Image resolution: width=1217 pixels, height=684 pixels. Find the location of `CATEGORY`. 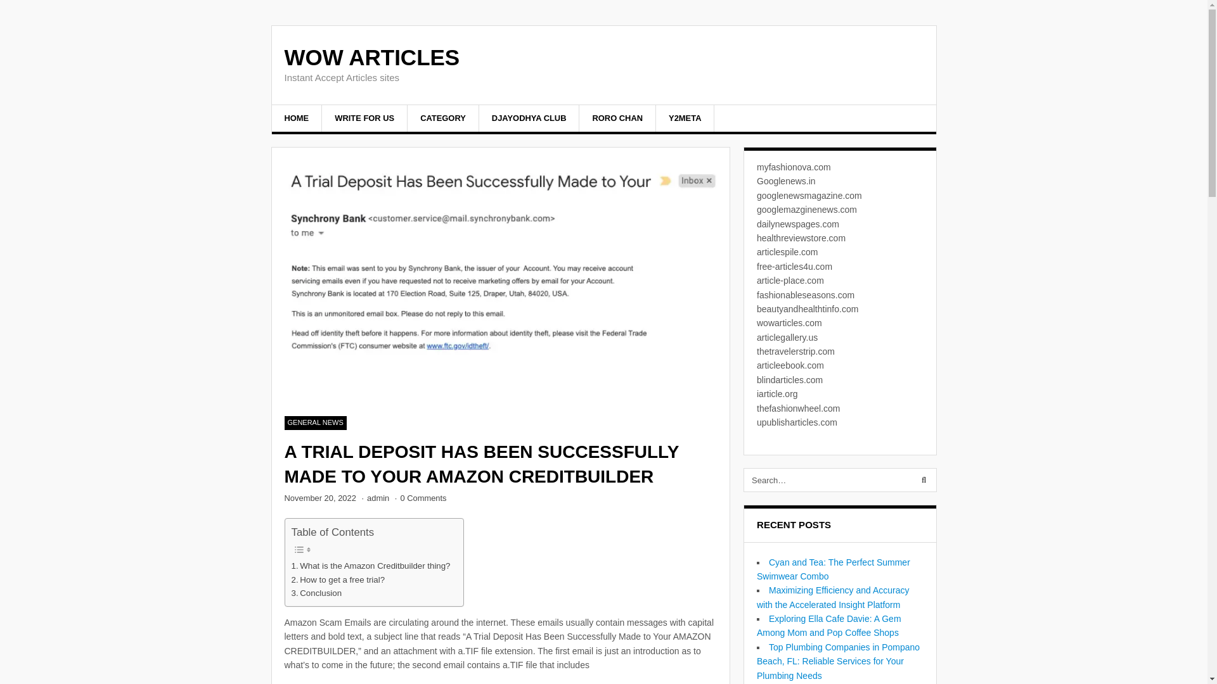

CATEGORY is located at coordinates (444, 118).